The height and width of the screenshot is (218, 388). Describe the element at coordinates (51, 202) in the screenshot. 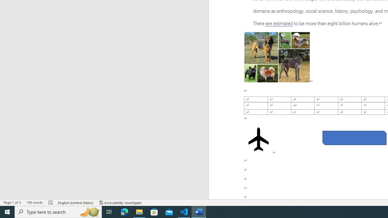

I see `Spelling and Grammar Check Errors` at that location.